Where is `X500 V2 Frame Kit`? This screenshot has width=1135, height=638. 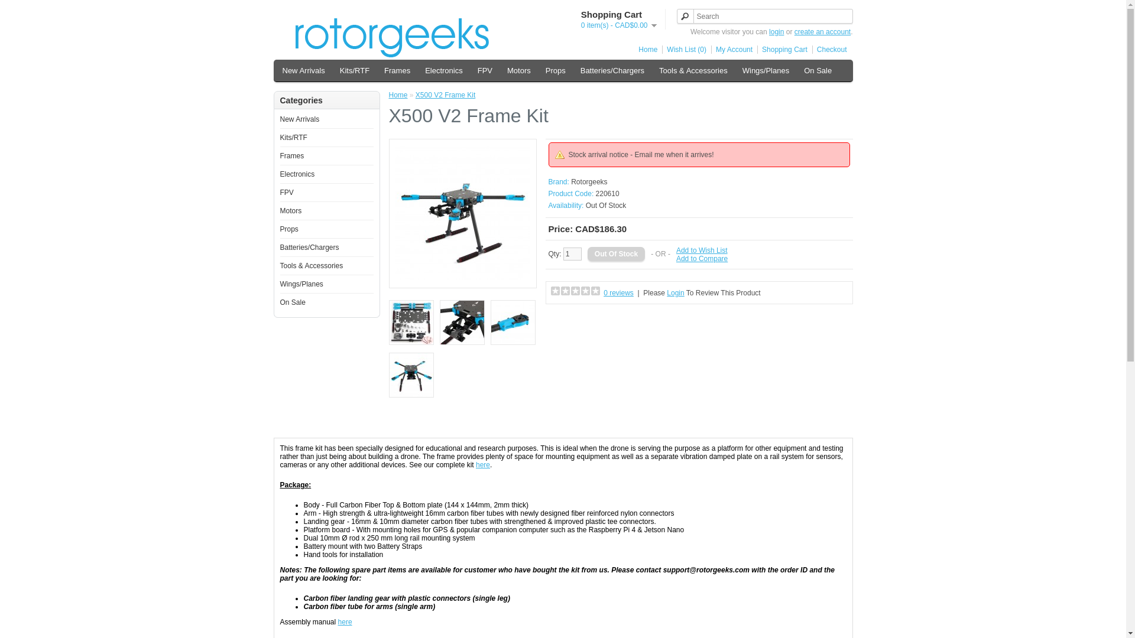
X500 V2 Frame Kit is located at coordinates (411, 375).